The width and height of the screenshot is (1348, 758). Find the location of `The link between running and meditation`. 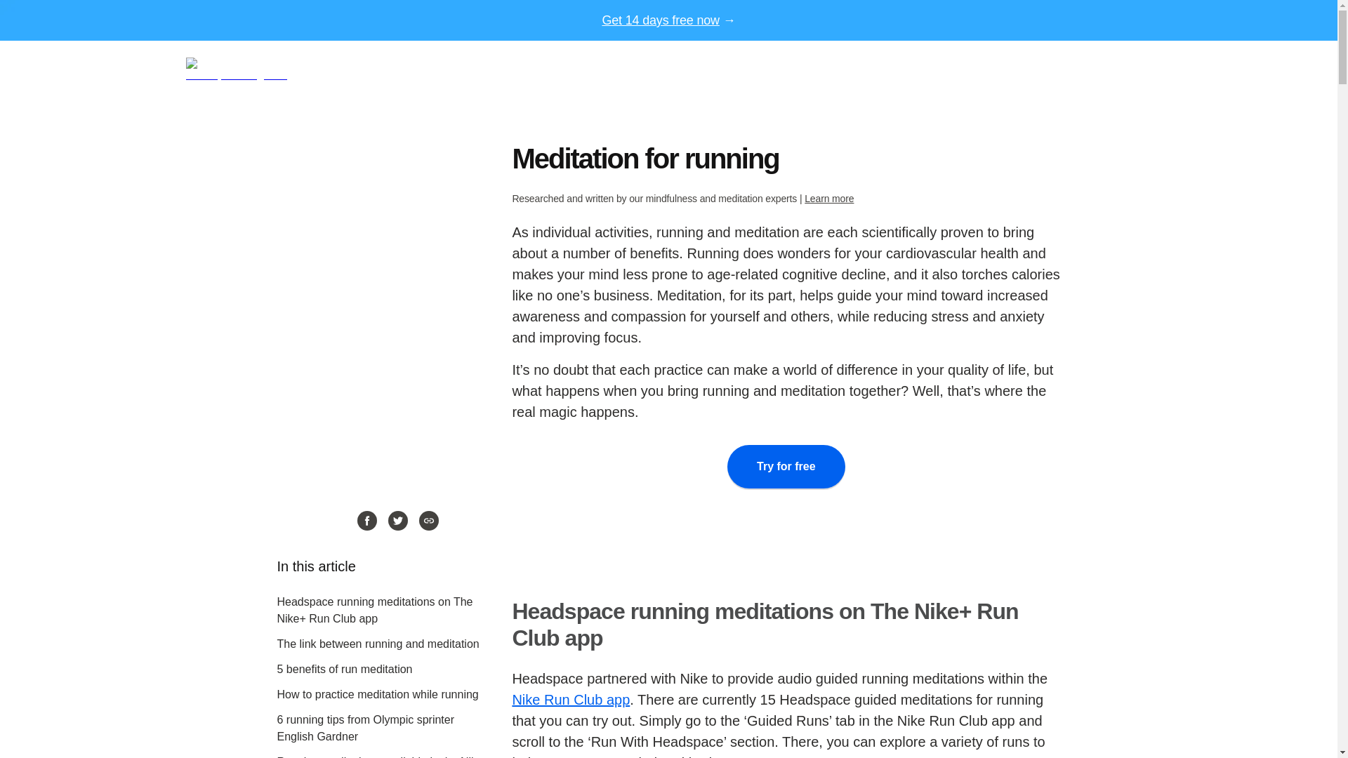

The link between running and meditation is located at coordinates (377, 644).